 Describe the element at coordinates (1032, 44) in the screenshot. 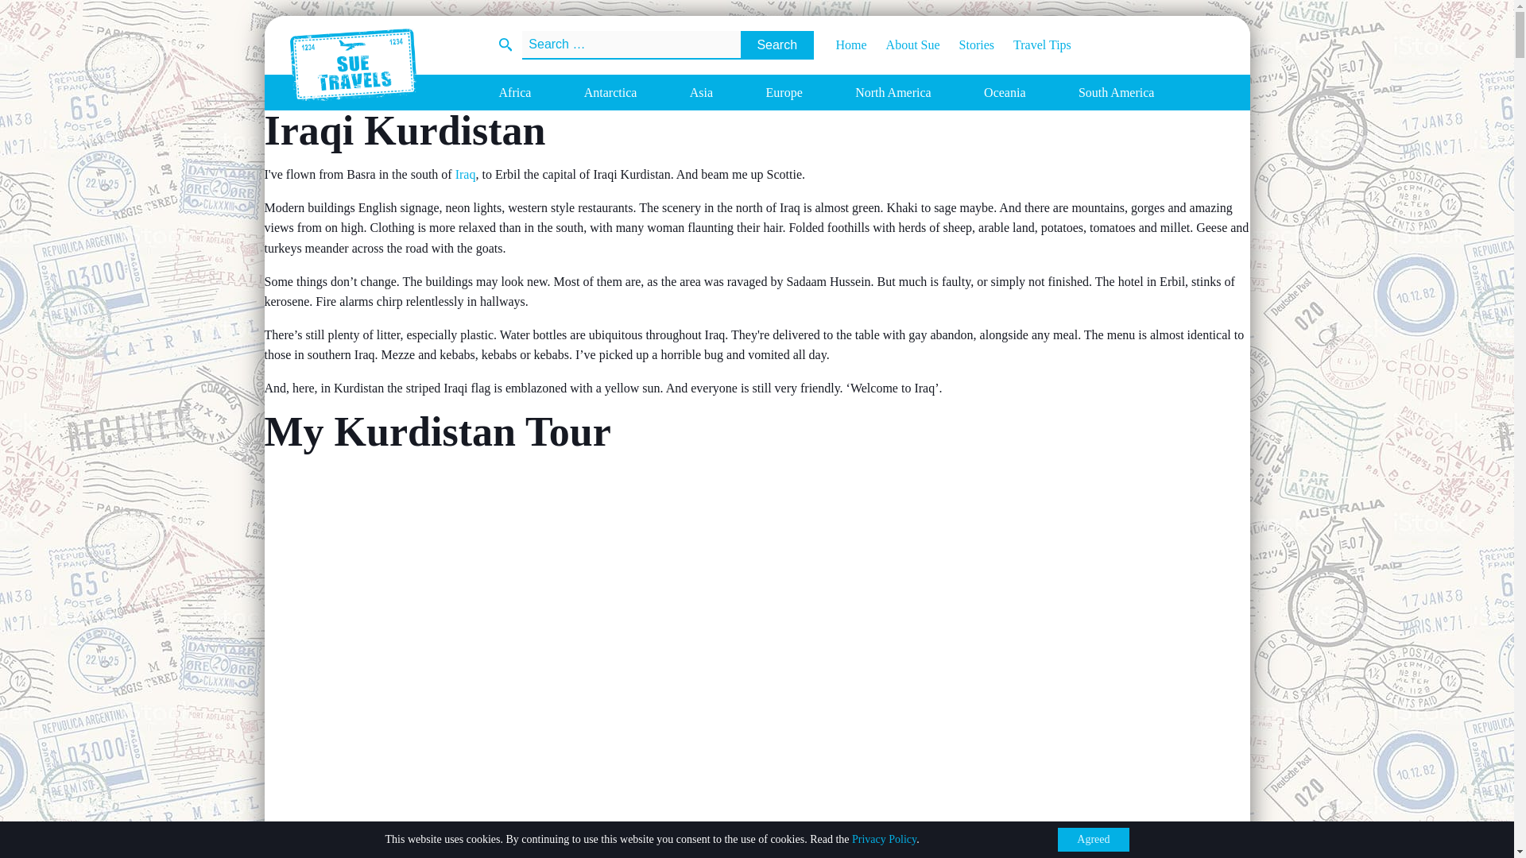

I see `Travel Tips` at that location.